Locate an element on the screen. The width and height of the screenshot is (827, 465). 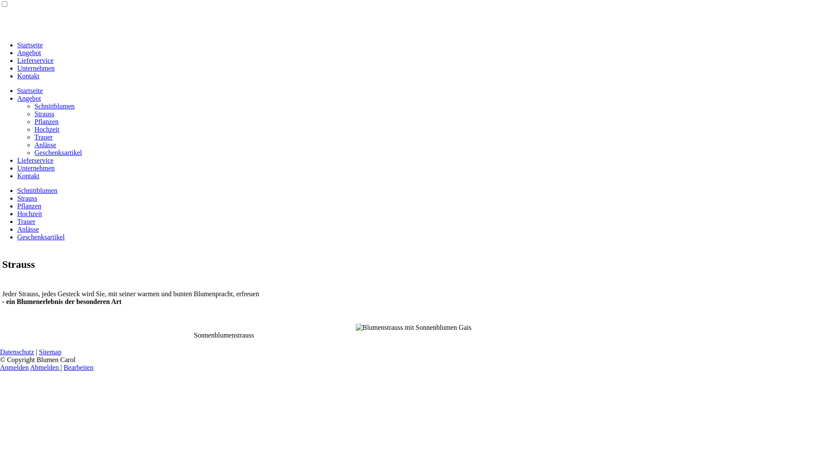
Anmelden is located at coordinates (15, 368).